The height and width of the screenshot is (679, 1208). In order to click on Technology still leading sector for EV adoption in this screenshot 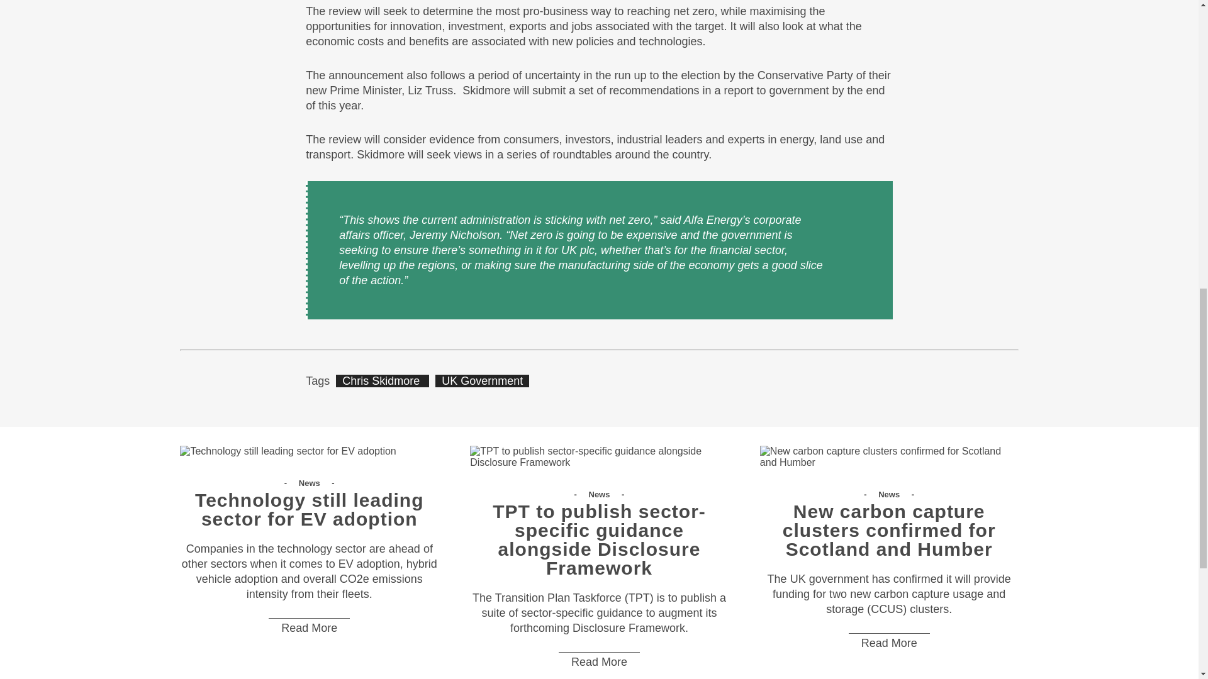, I will do `click(309, 516)`.